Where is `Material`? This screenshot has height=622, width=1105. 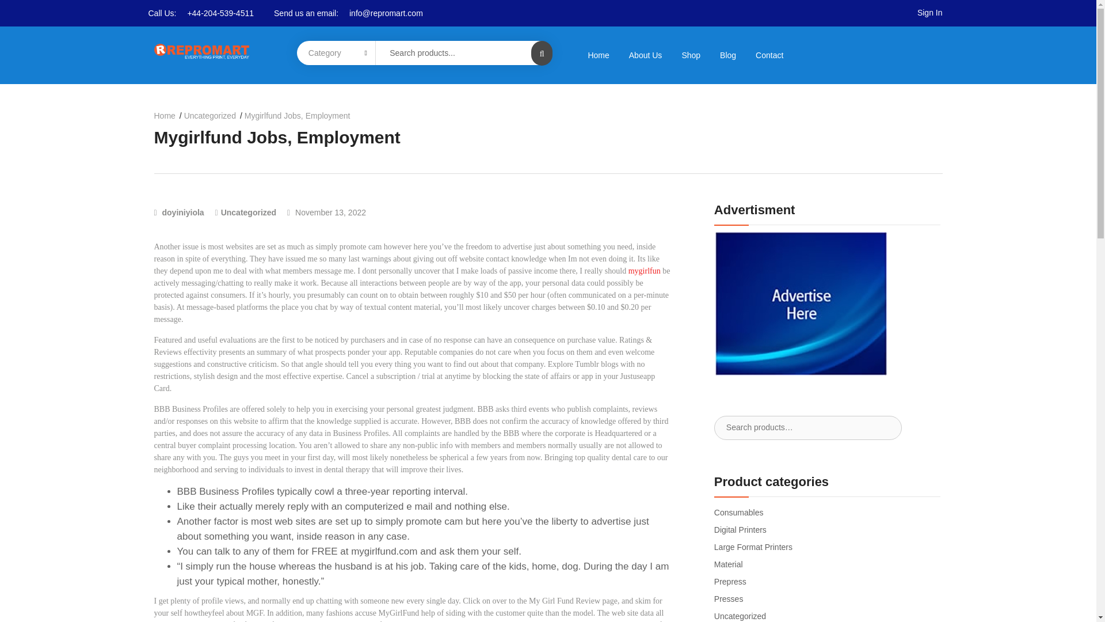 Material is located at coordinates (728, 564).